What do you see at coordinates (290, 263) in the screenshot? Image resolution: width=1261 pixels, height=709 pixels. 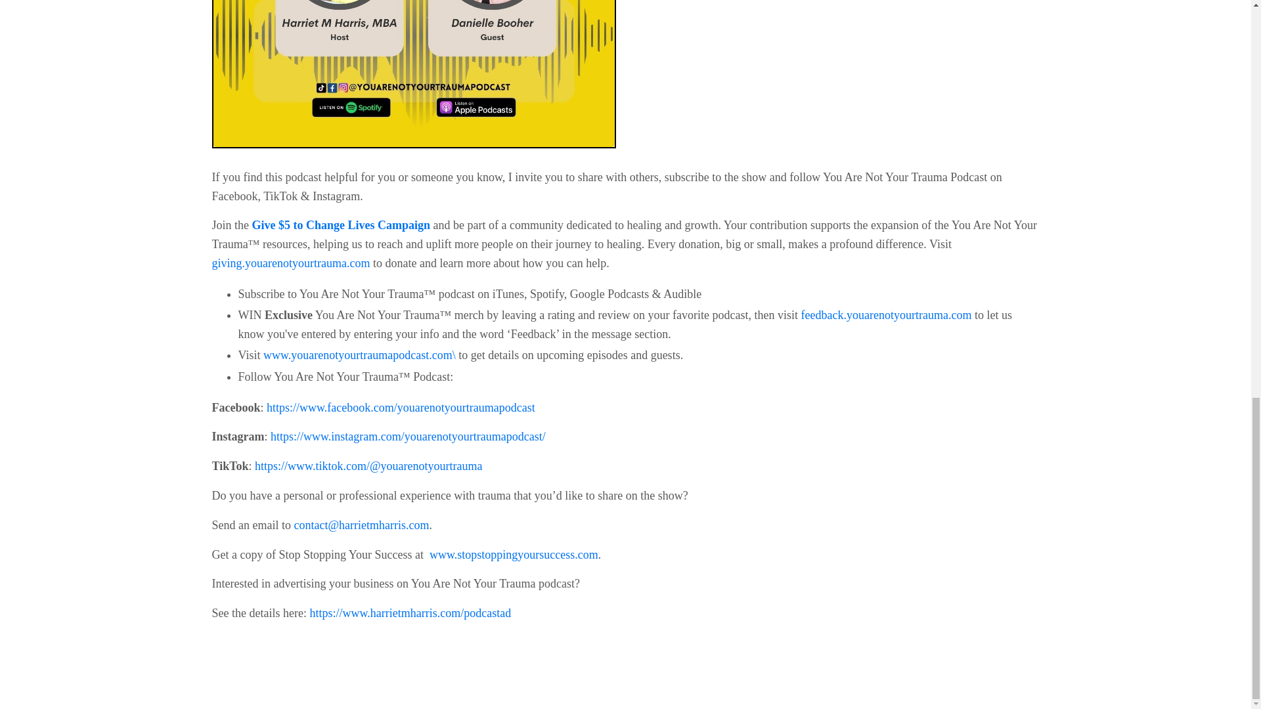 I see `giving.youarenotyourtrauma.com` at bounding box center [290, 263].